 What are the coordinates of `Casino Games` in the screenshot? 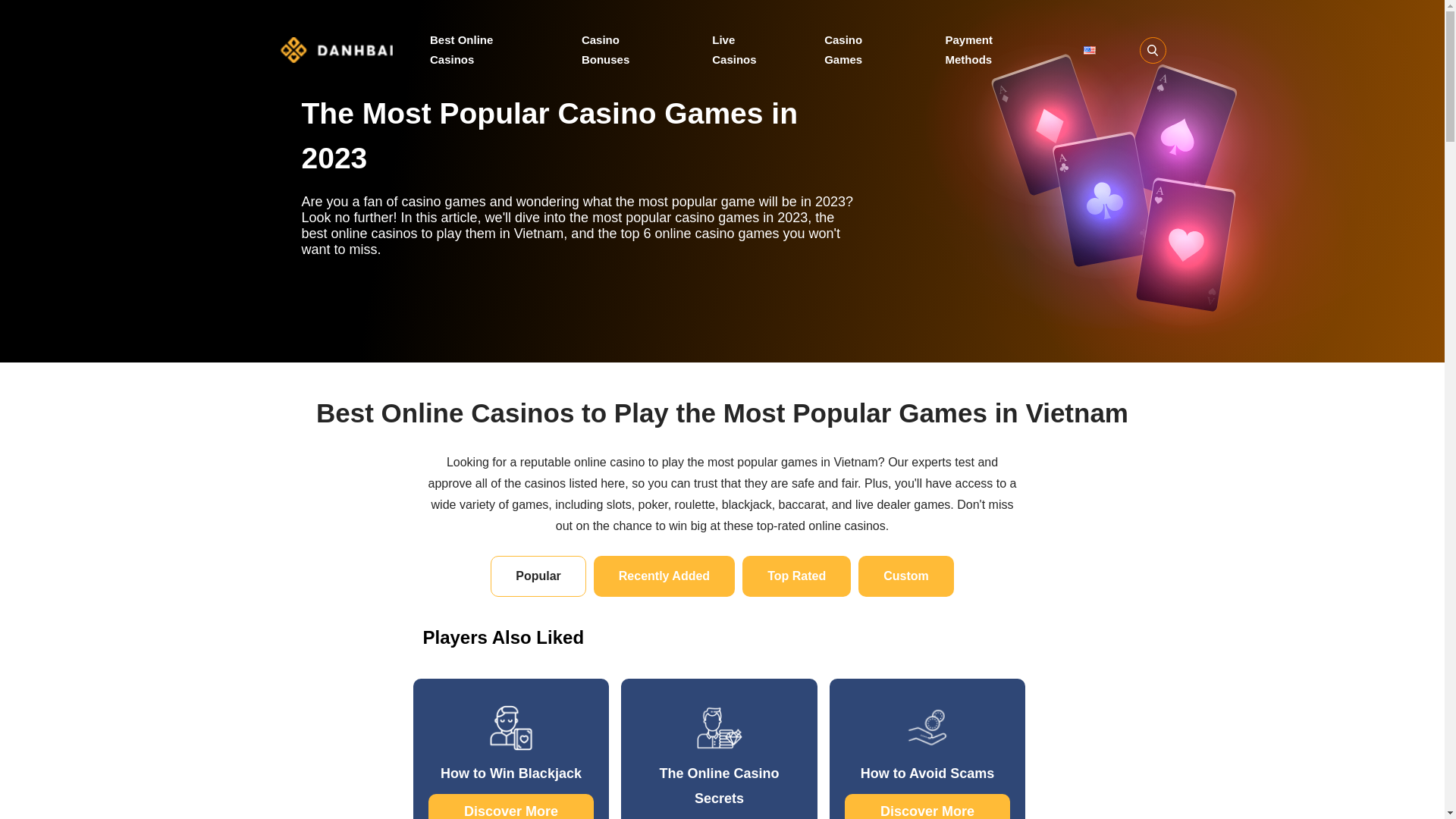 It's located at (862, 49).